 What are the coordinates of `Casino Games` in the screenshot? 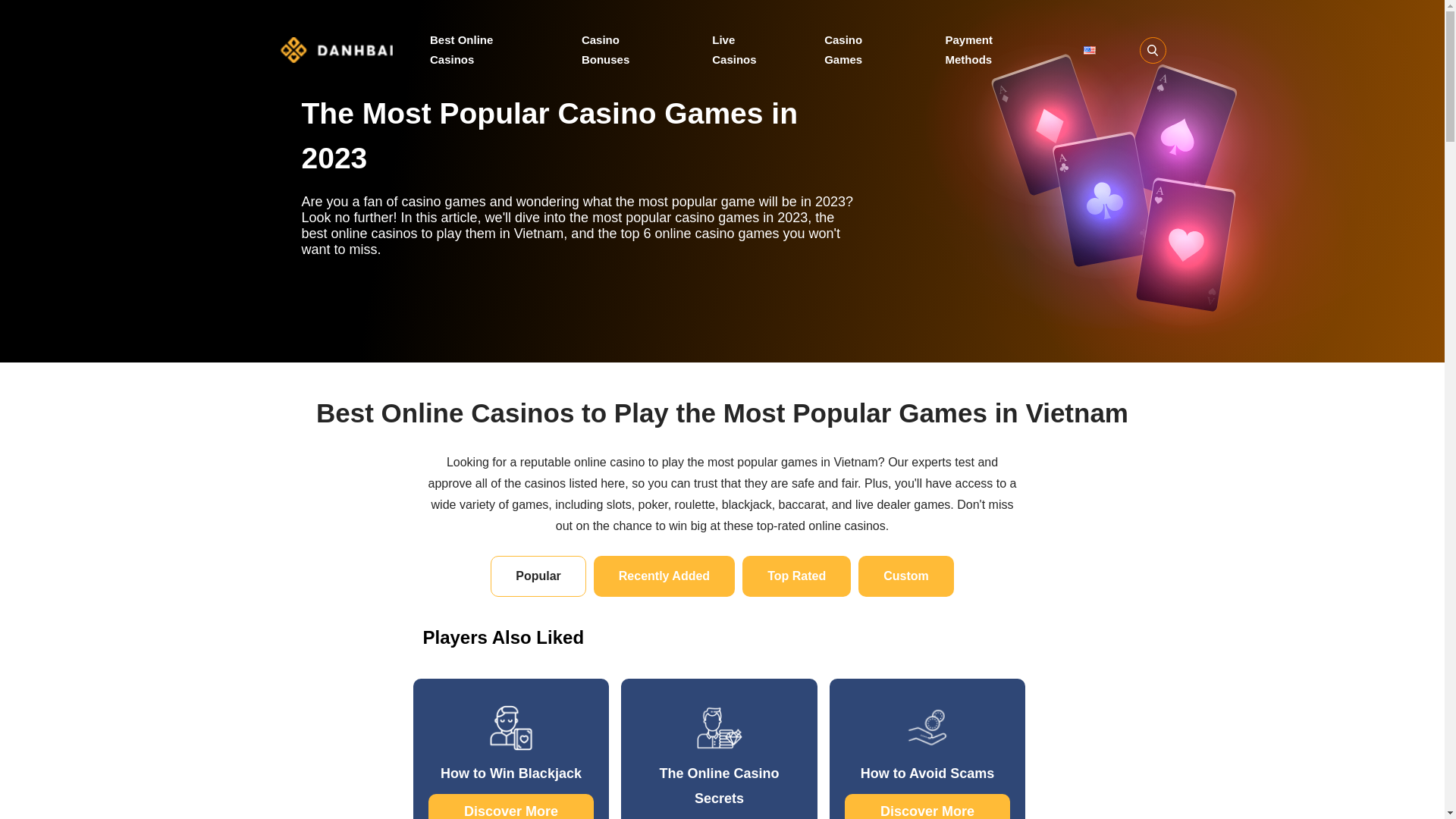 It's located at (862, 49).